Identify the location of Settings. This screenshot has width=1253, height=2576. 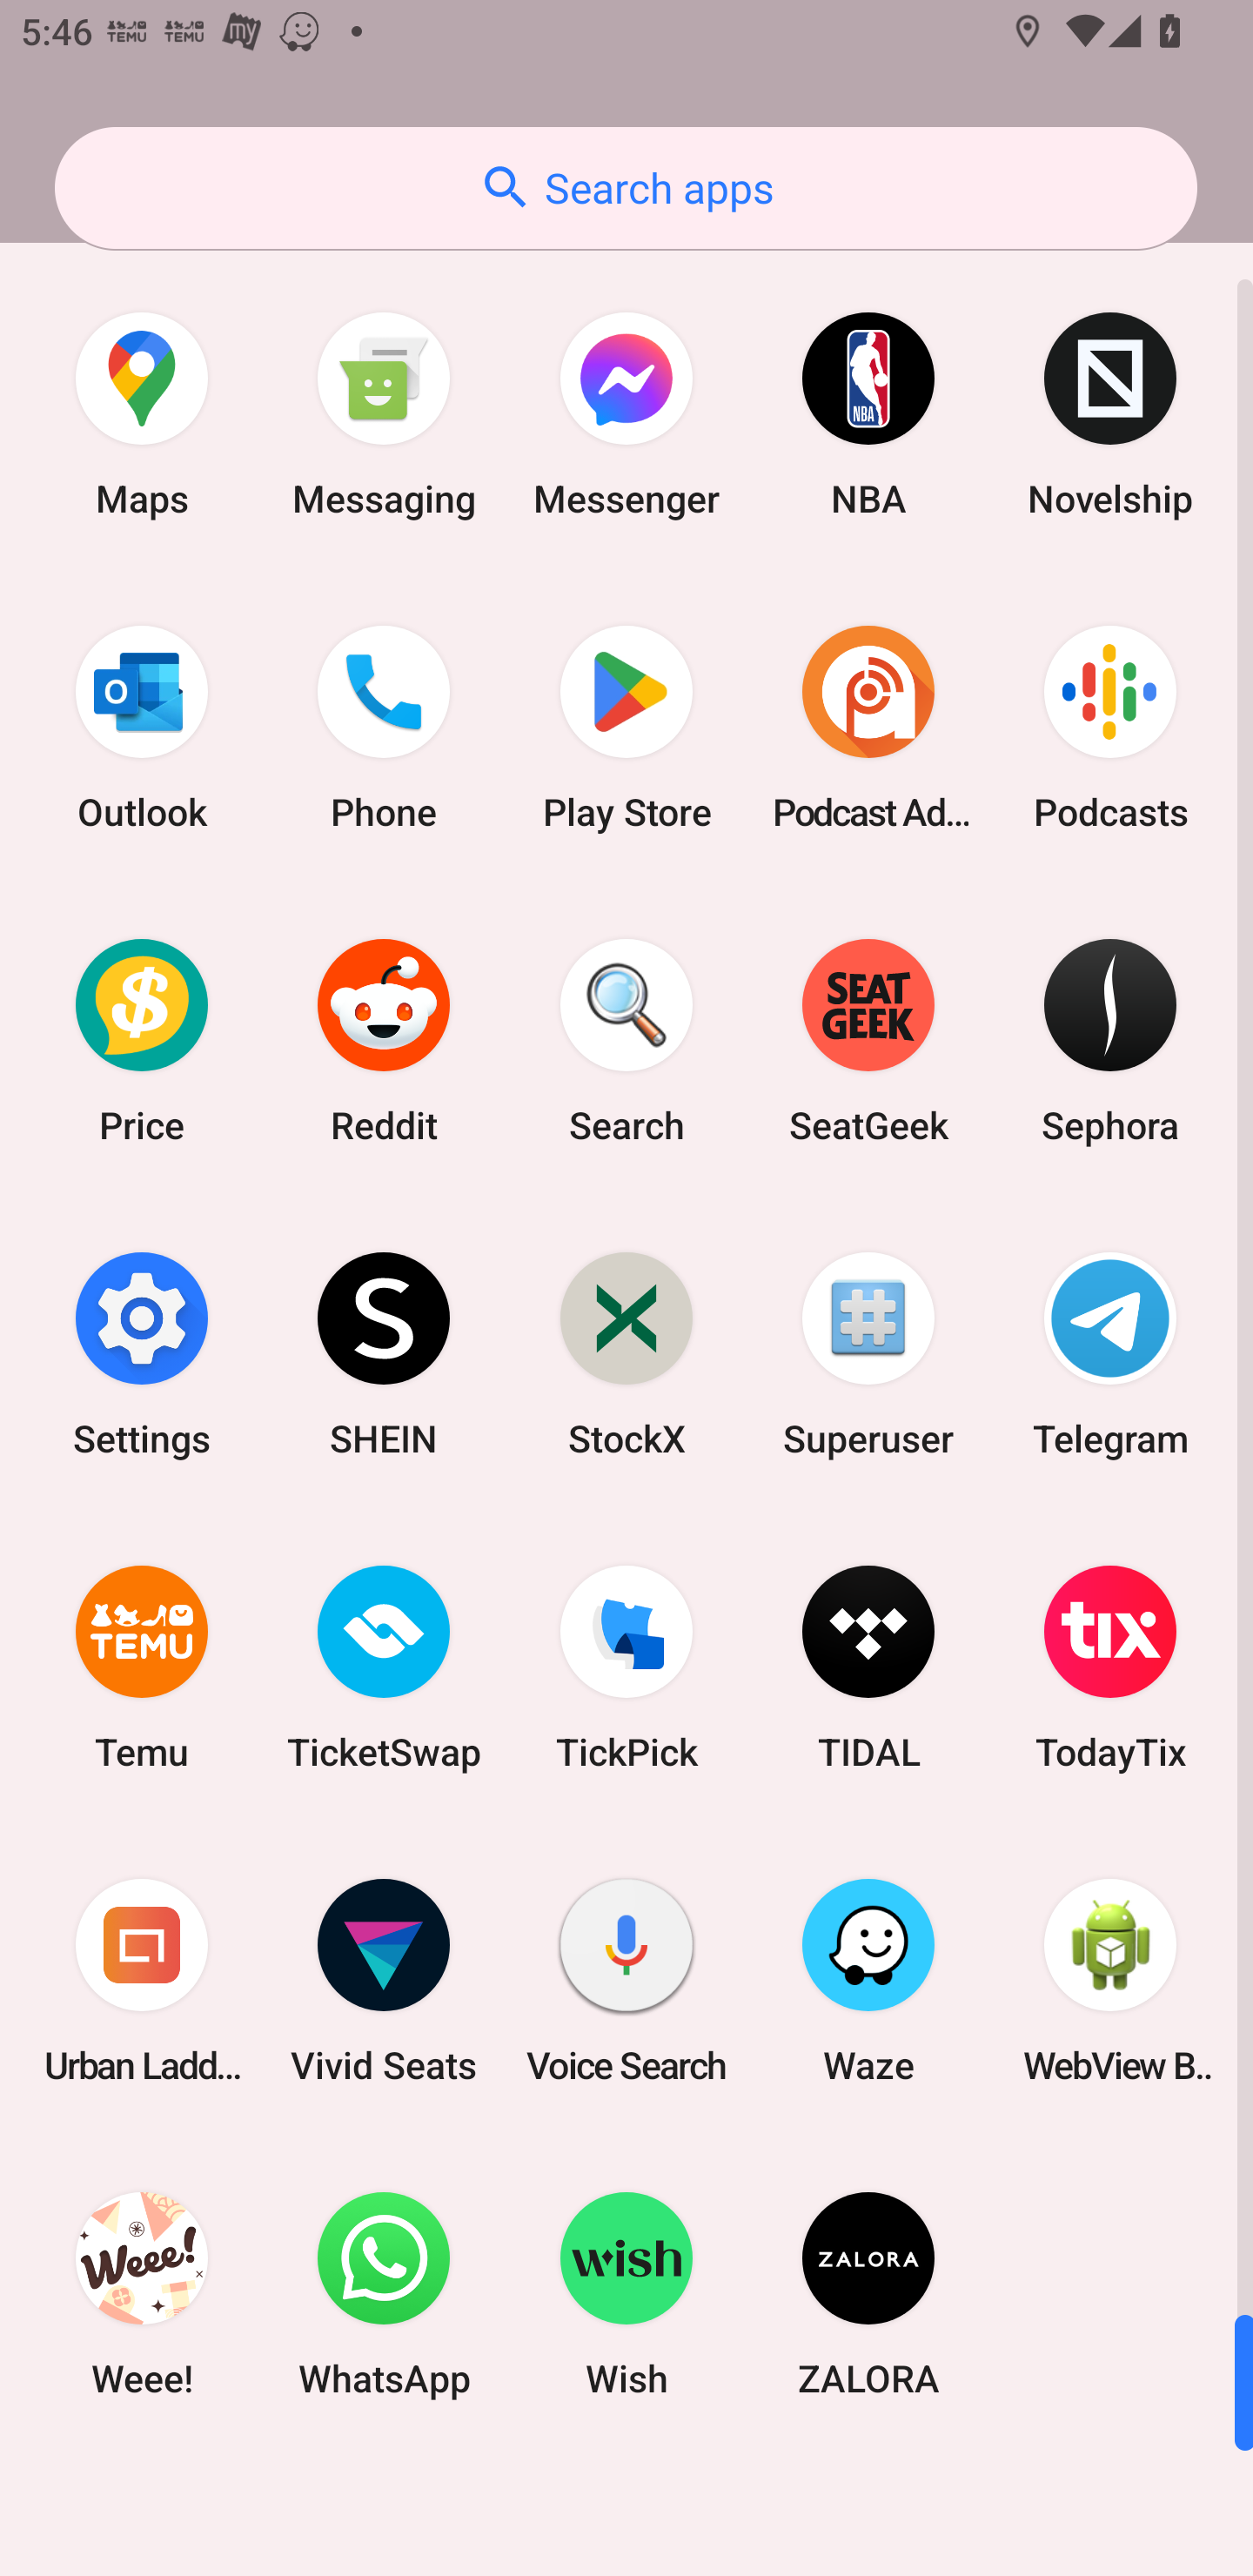
(142, 1353).